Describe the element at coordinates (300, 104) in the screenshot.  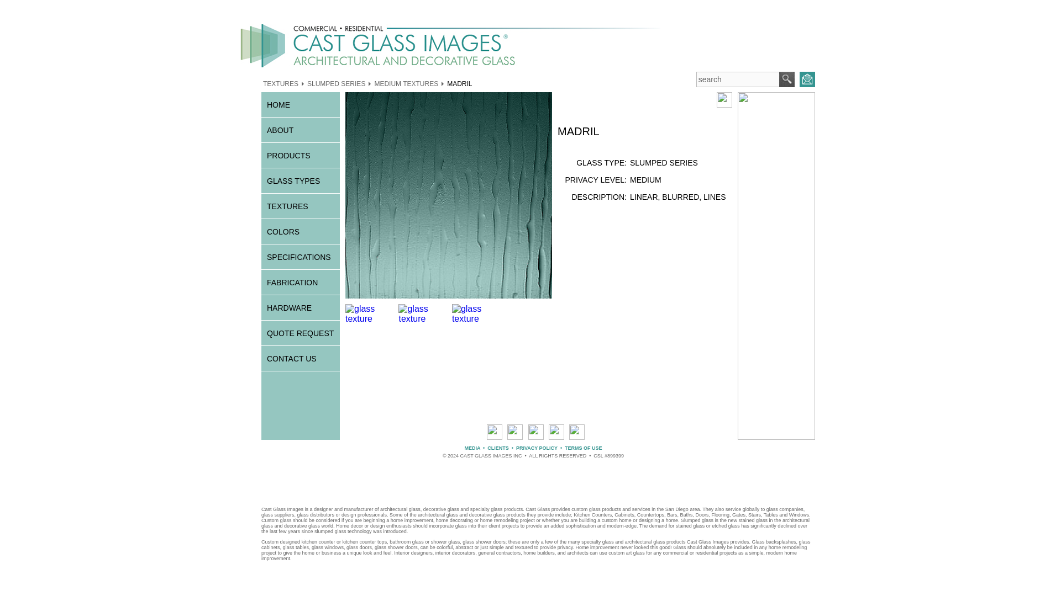
I see `HOME` at that location.